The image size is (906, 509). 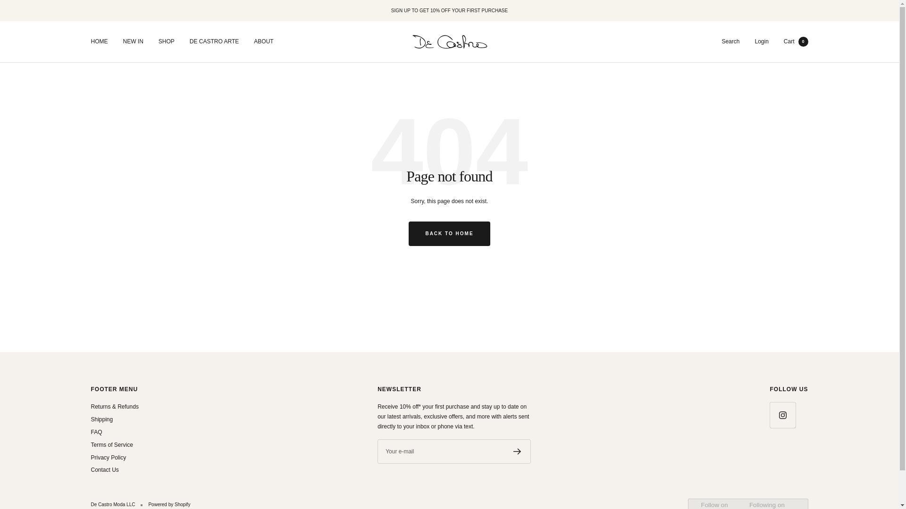 What do you see at coordinates (111, 445) in the screenshot?
I see `Privacy Policy` at bounding box center [111, 445].